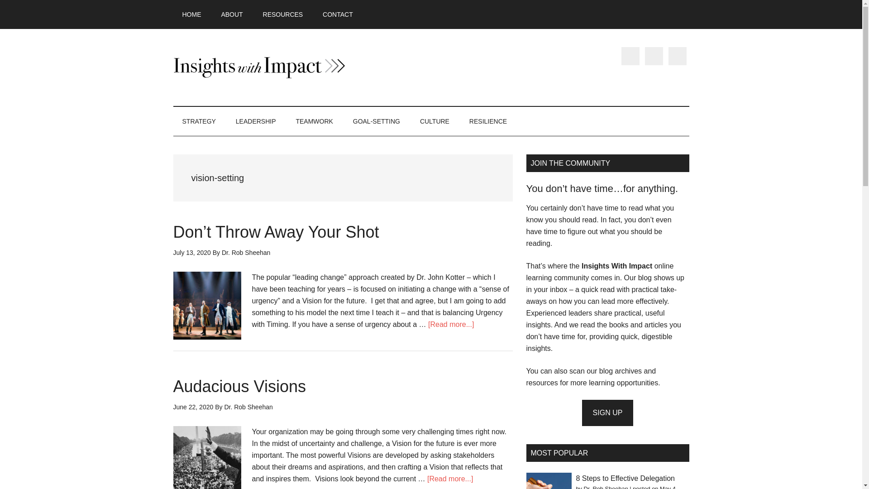 The width and height of the screenshot is (869, 489). Describe the element at coordinates (282, 14) in the screenshot. I see `RESOURCES` at that location.